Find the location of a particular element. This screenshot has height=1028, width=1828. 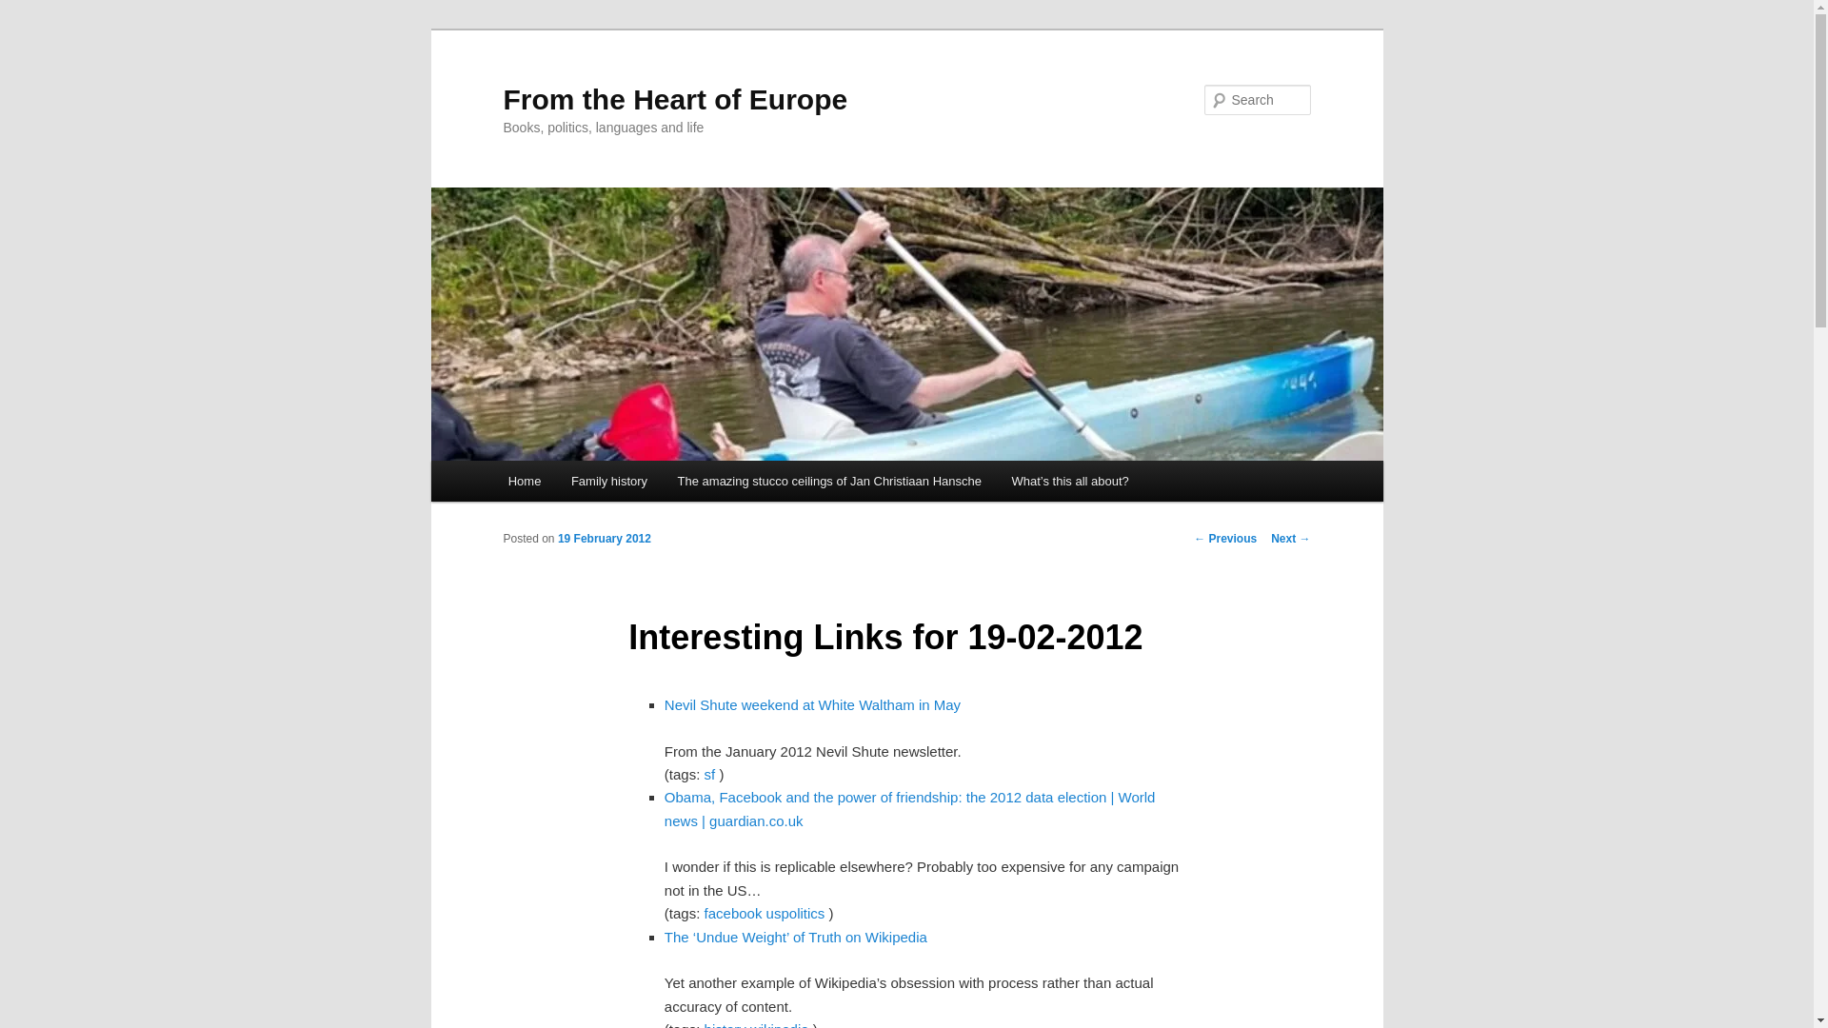

The amazing stucco ceilings of Jan Christiaan Hansche is located at coordinates (828, 481).